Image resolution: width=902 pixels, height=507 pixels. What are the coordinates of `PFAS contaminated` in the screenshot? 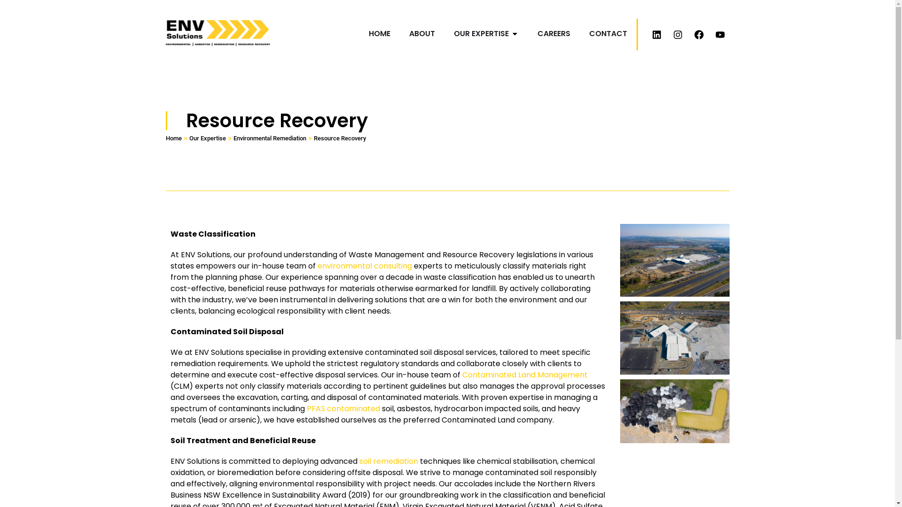 It's located at (343, 408).